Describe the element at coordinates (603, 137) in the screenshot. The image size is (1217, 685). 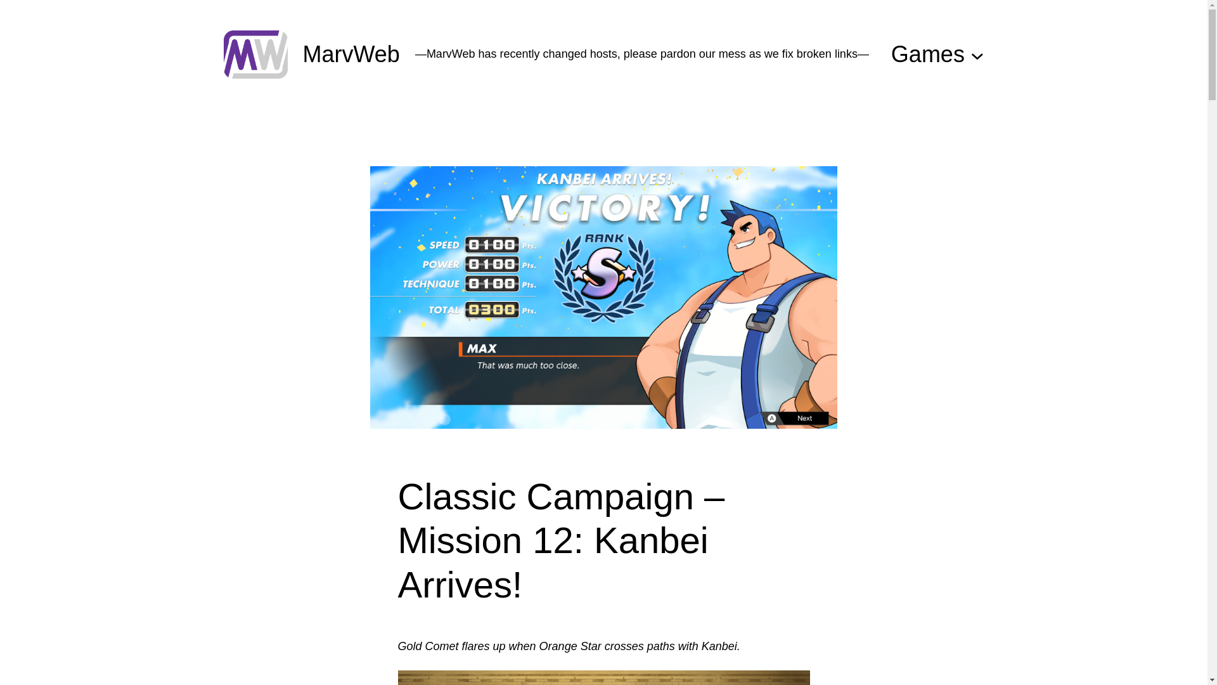
I see `Advertisement` at that location.